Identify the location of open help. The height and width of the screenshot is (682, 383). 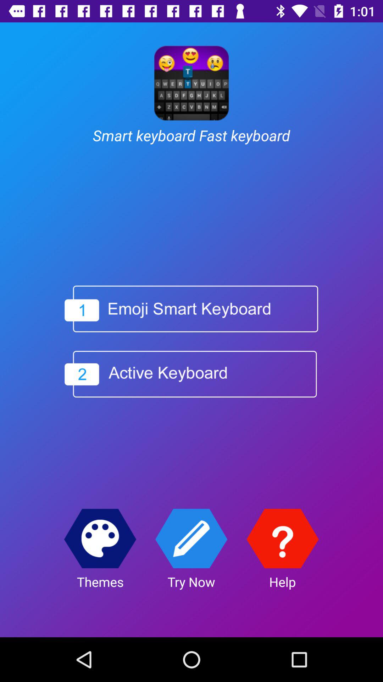
(282, 538).